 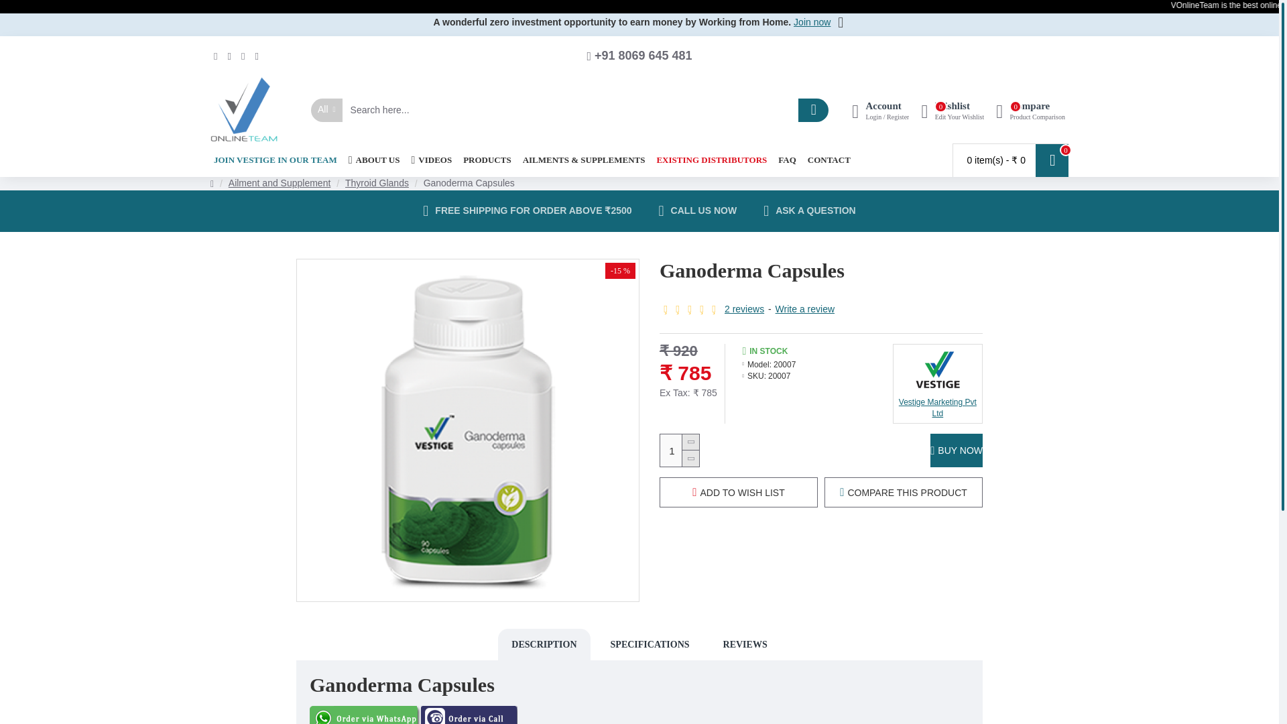 What do you see at coordinates (244, 110) in the screenshot?
I see `V Online Team::Secured` at bounding box center [244, 110].